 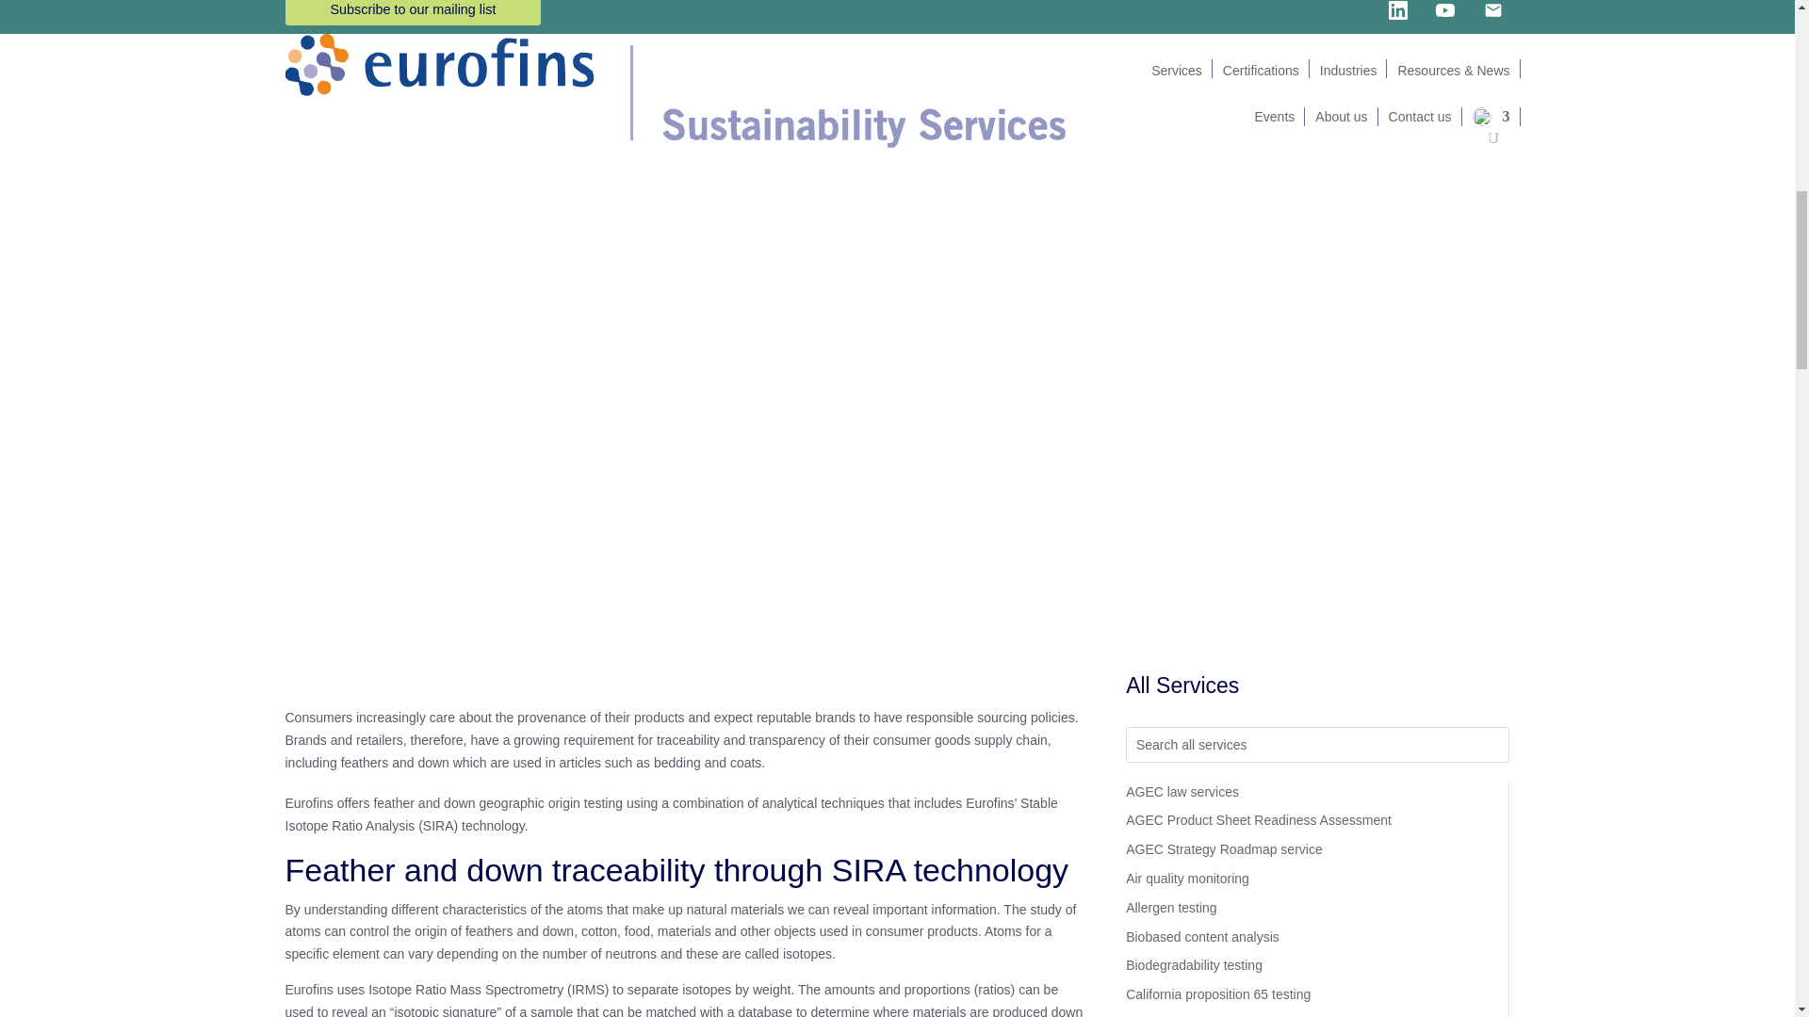 I want to click on Air quality monitoring, so click(x=1187, y=878).